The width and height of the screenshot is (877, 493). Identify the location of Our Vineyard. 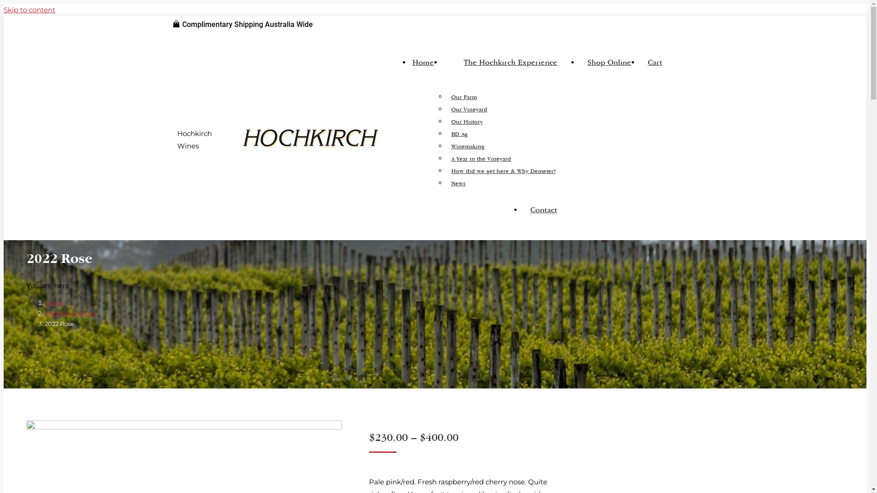
(470, 109).